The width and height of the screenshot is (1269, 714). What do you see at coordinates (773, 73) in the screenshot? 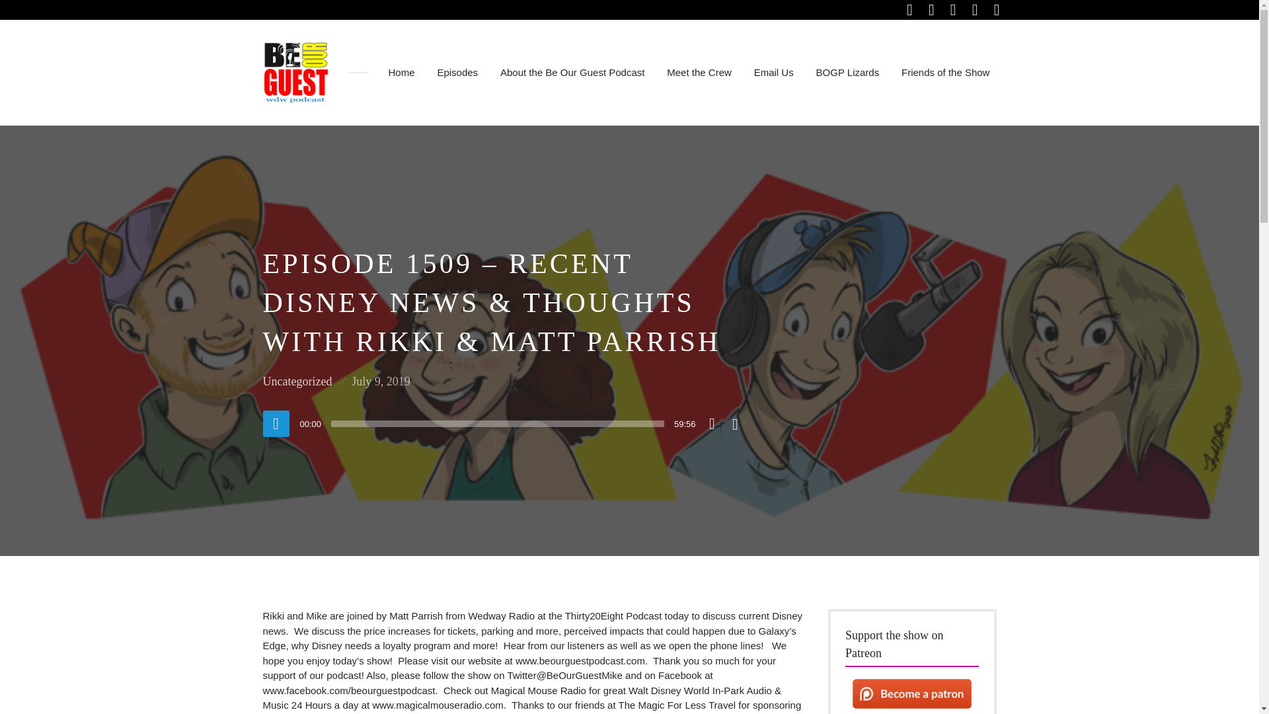
I see `Email Us` at bounding box center [773, 73].